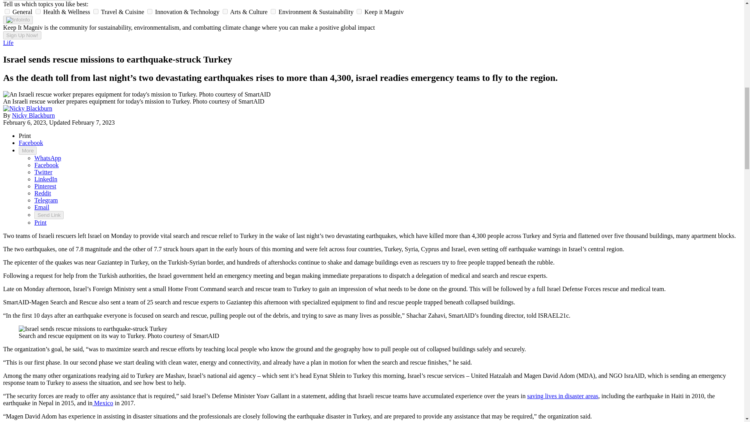  Describe the element at coordinates (27, 108) in the screenshot. I see `Nicky Blackburn` at that location.